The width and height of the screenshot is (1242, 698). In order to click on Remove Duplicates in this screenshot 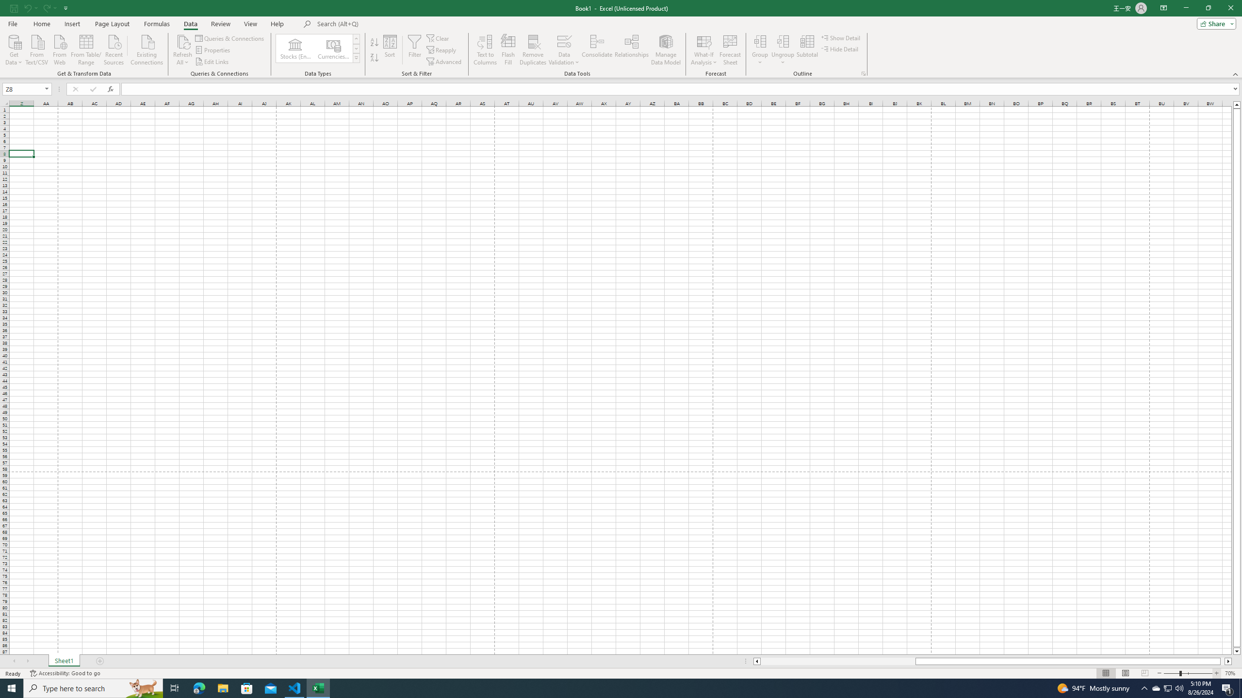, I will do `click(533, 50)`.